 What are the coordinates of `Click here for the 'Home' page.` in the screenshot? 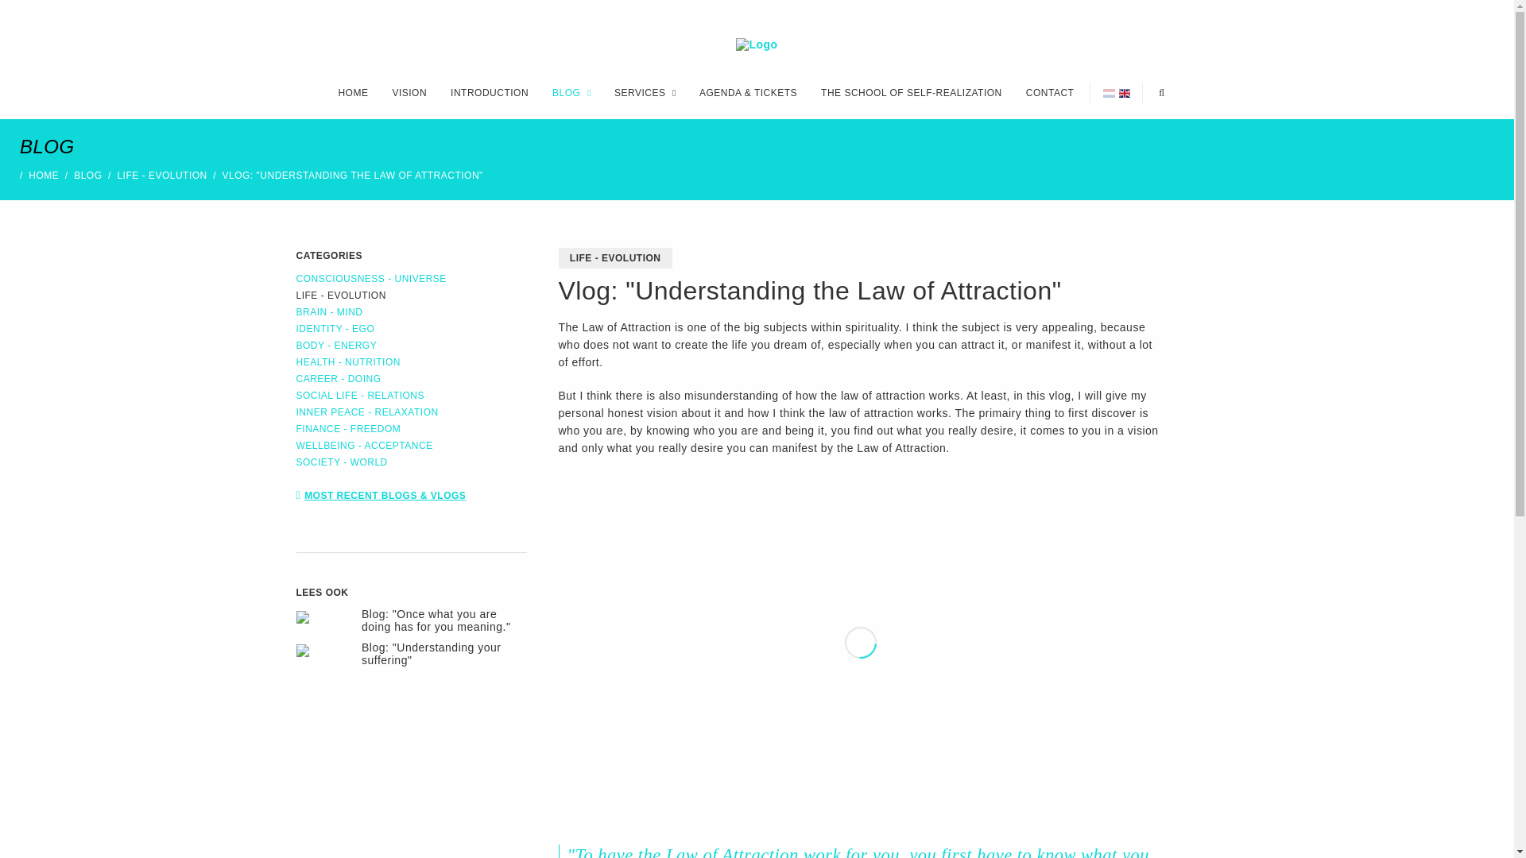 It's located at (352, 92).